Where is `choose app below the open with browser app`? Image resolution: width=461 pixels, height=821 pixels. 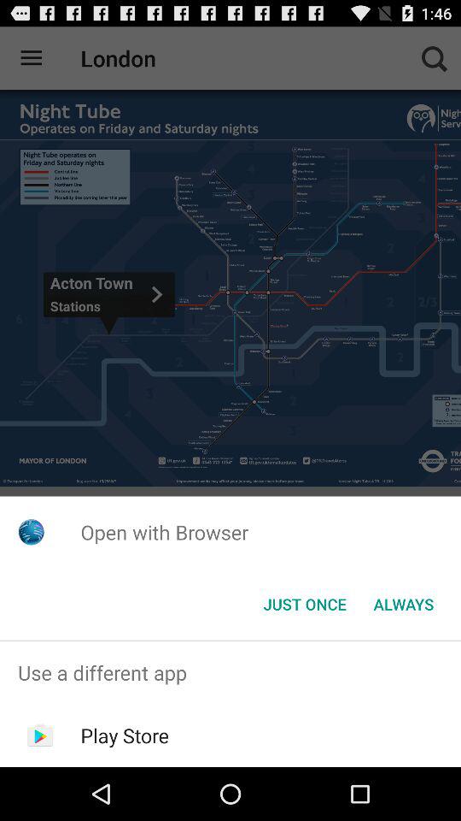
choose app below the open with browser app is located at coordinates (304, 604).